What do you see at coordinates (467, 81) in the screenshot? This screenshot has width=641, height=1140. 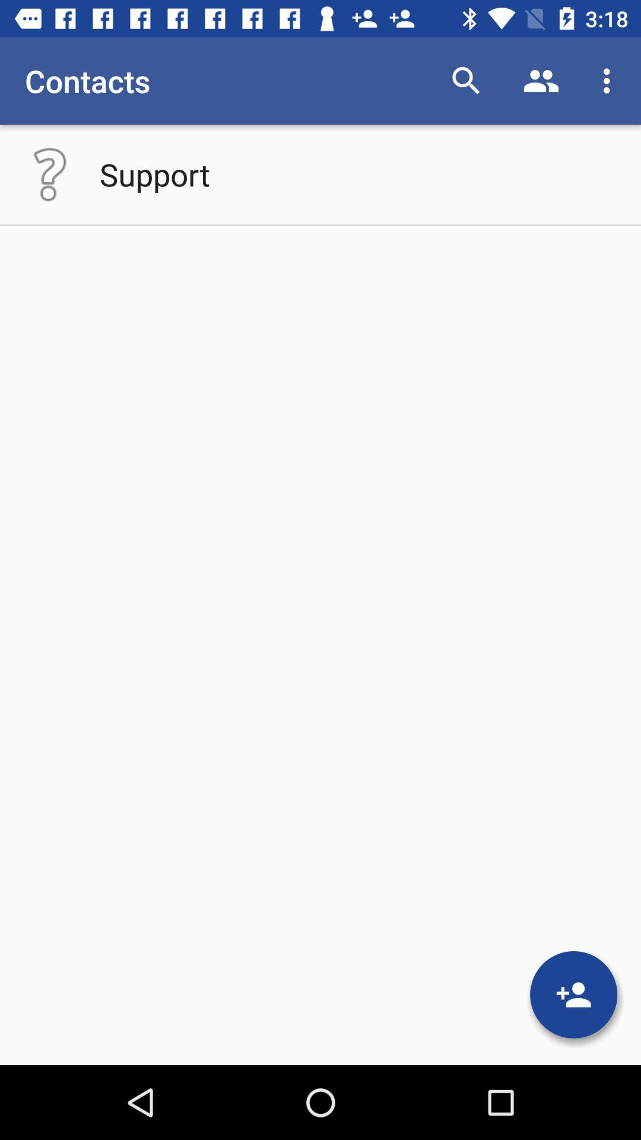 I see `turn off item next to the contacts item` at bounding box center [467, 81].